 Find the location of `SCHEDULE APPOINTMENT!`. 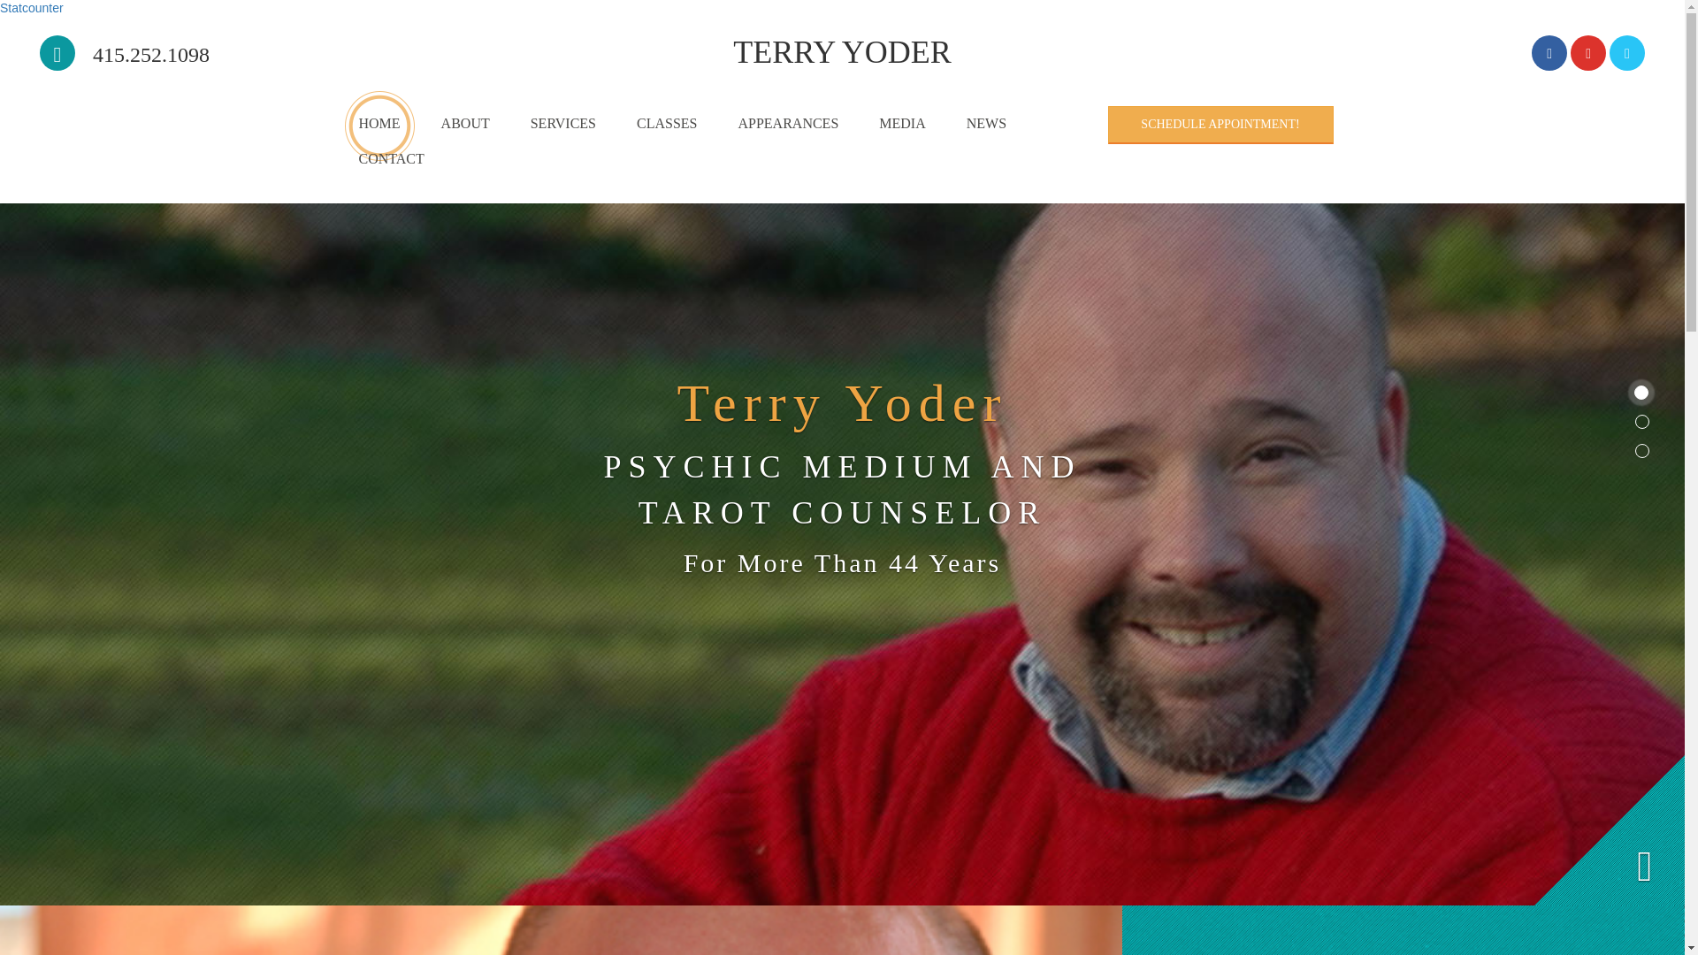

SCHEDULE APPOINTMENT! is located at coordinates (1220, 125).